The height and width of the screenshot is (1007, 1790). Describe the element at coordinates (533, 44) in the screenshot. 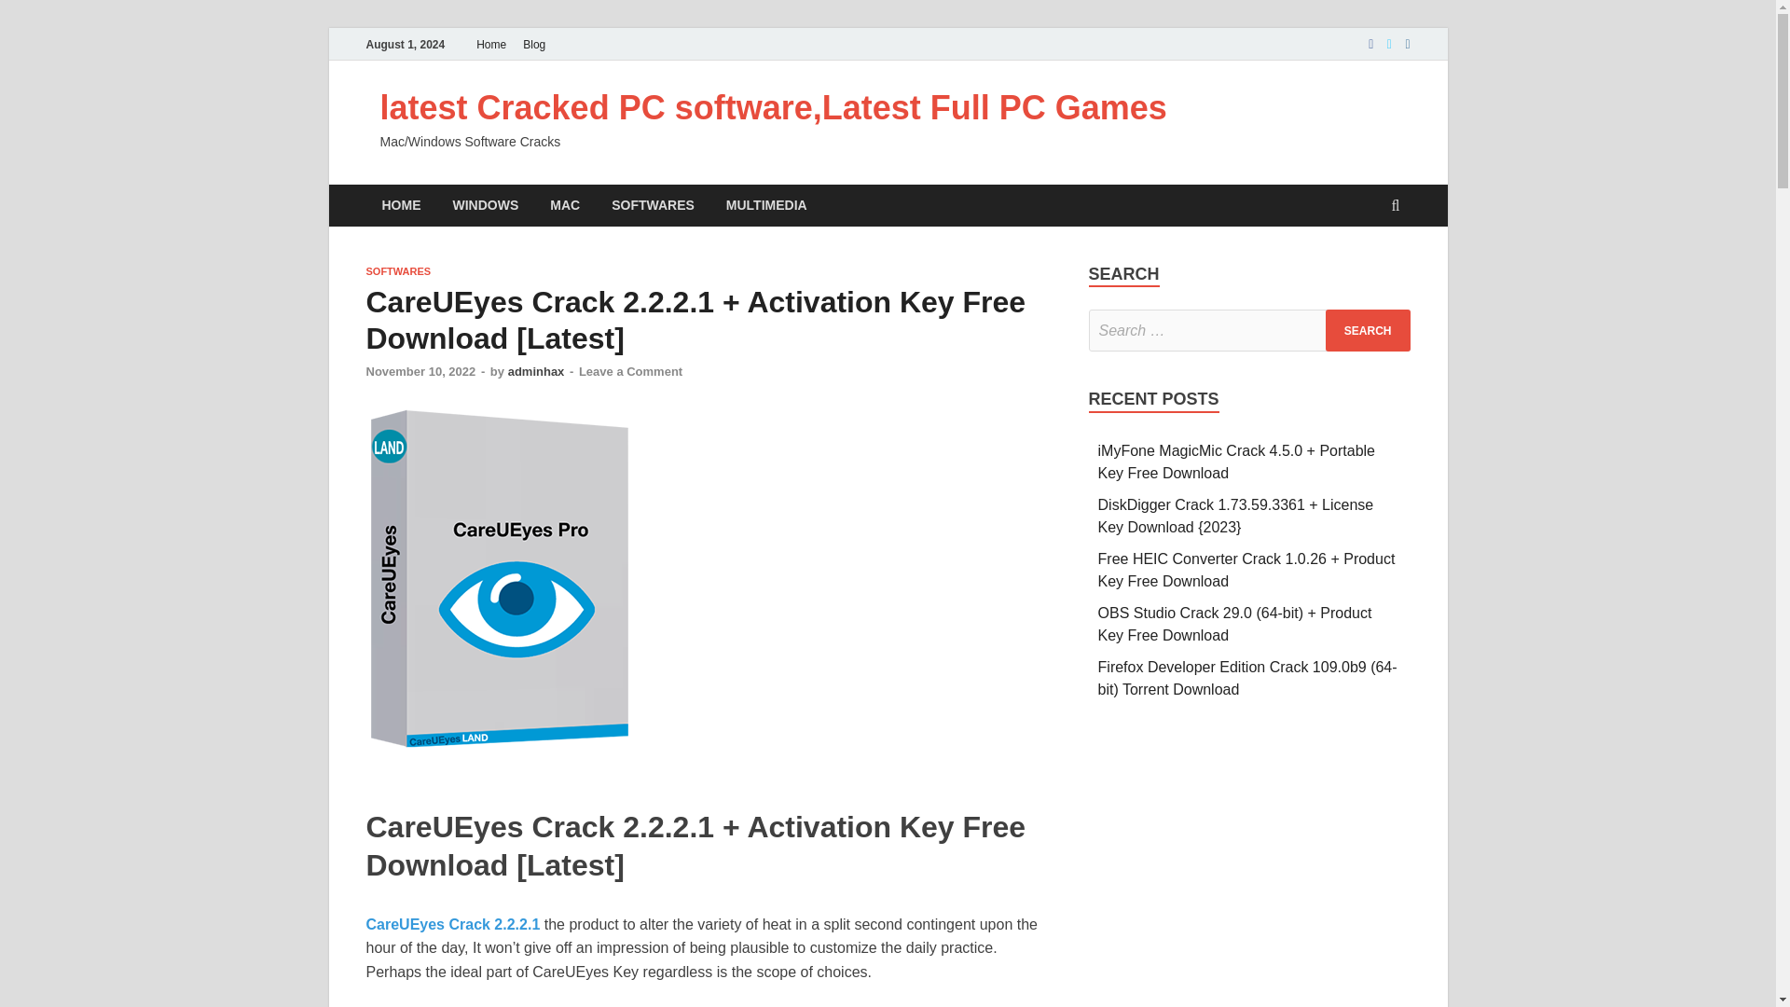

I see `Blog` at that location.